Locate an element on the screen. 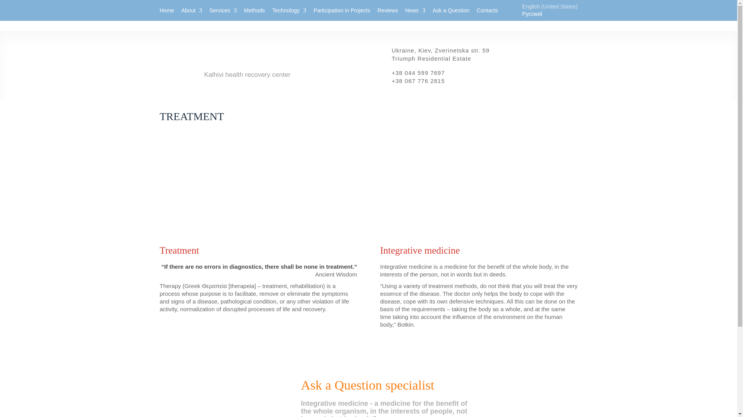 The width and height of the screenshot is (743, 417). Reviews is located at coordinates (387, 10).